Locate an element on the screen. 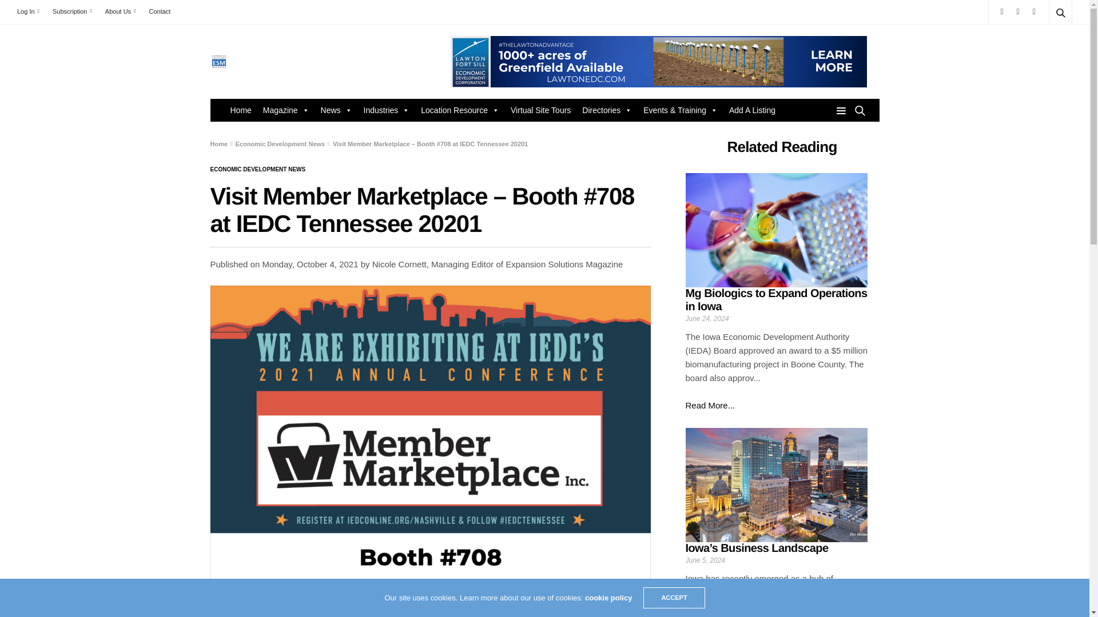 The image size is (1098, 617). Subscription is located at coordinates (72, 11).